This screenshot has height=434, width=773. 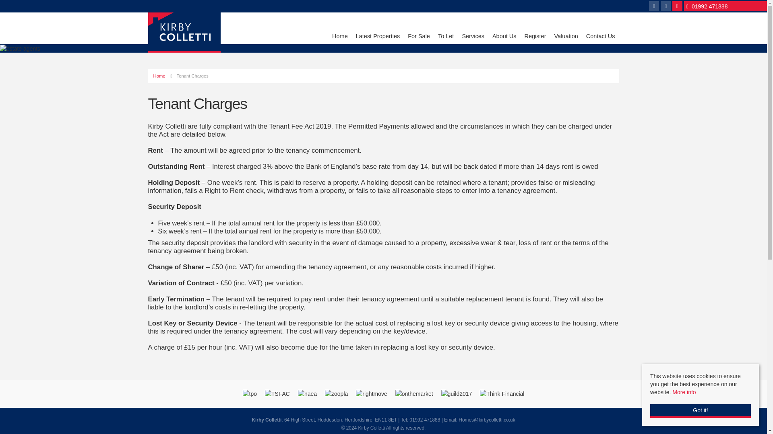 I want to click on Latest Properties, so click(x=378, y=38).